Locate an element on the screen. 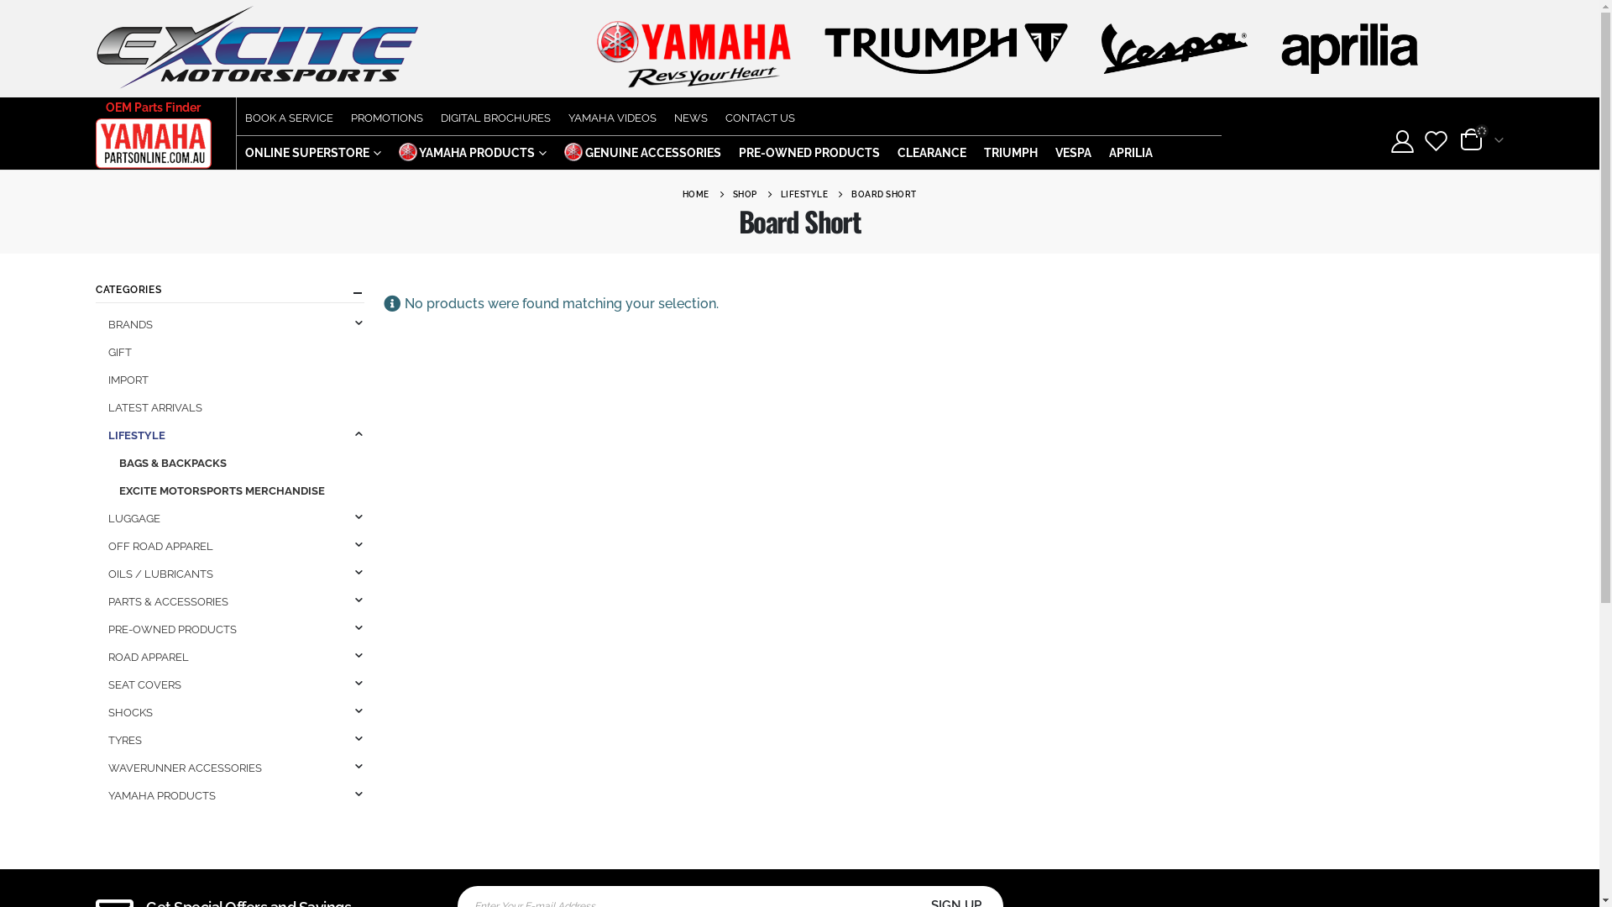 The height and width of the screenshot is (907, 1612). VESPA is located at coordinates (1073, 153).